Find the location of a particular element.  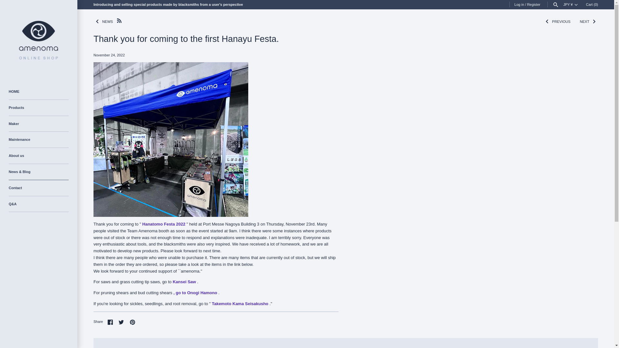

LEFT is located at coordinates (547, 21).